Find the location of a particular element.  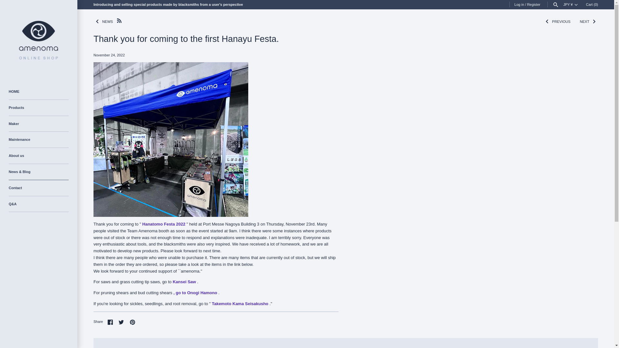

LEFT is located at coordinates (547, 21).